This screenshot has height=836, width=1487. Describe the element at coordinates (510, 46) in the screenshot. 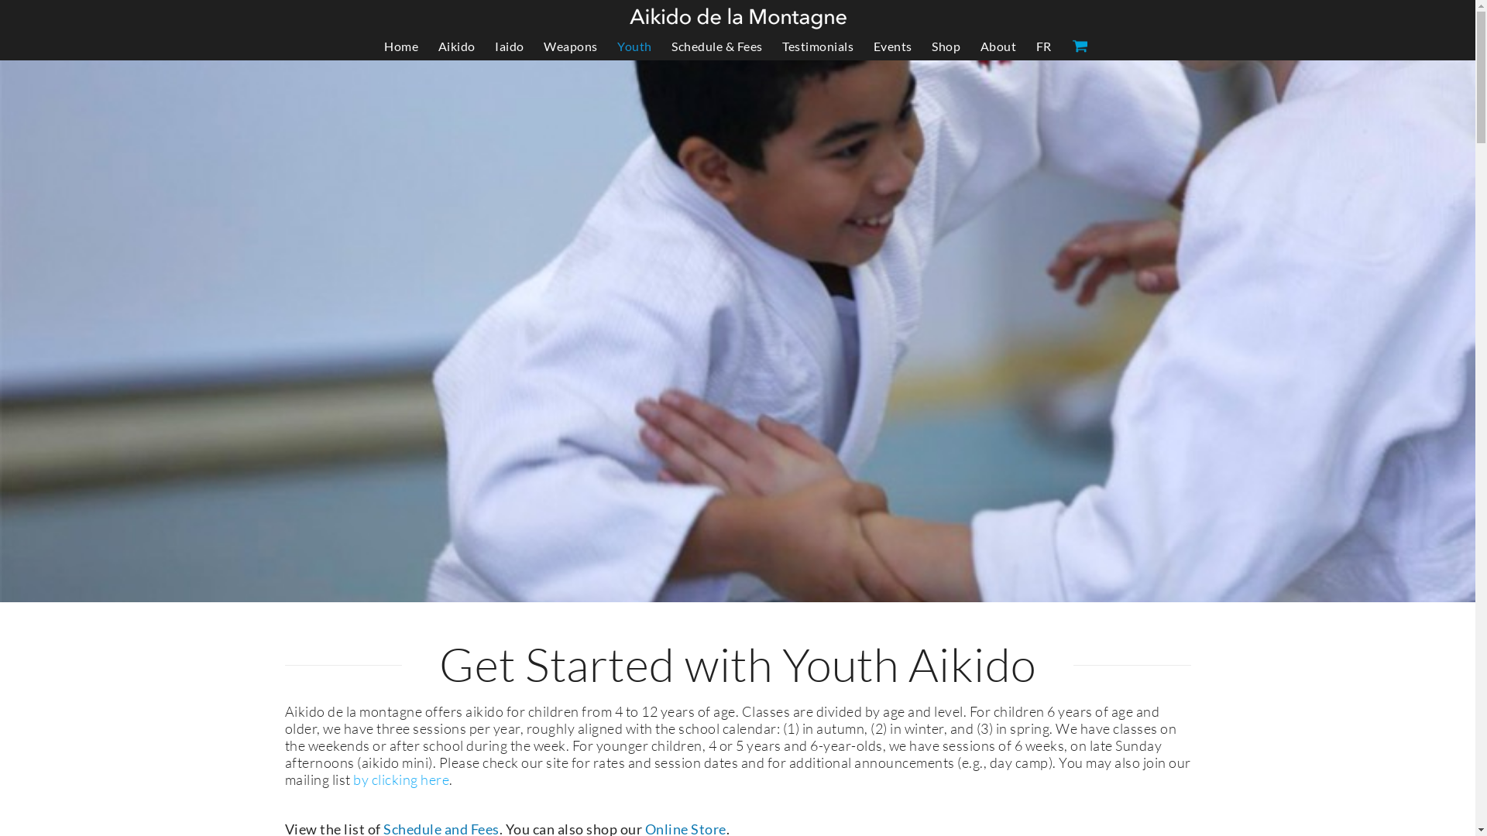

I see `Iaido` at that location.